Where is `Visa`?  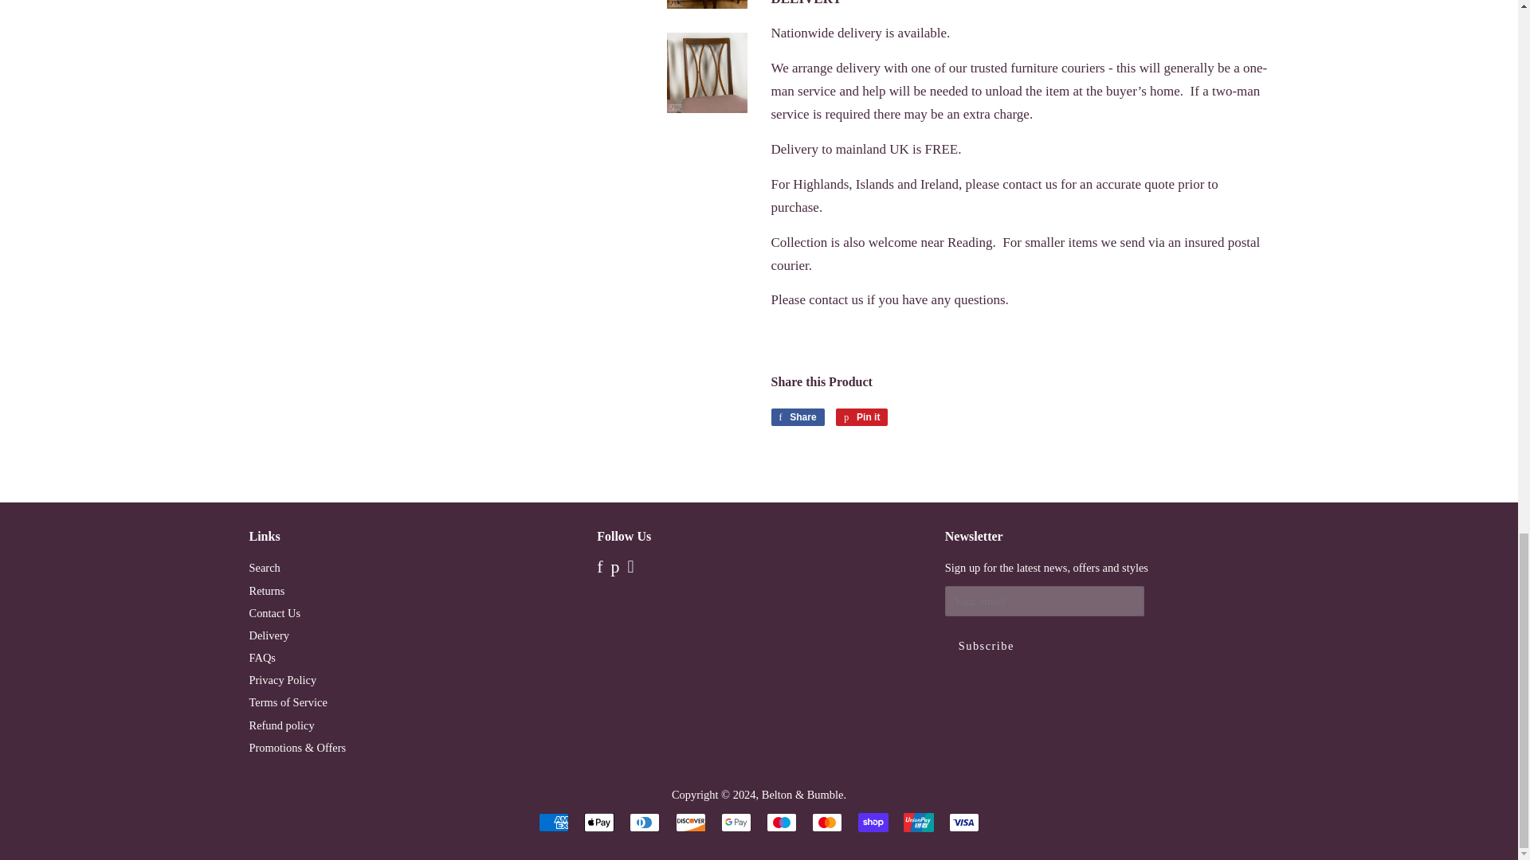 Visa is located at coordinates (963, 822).